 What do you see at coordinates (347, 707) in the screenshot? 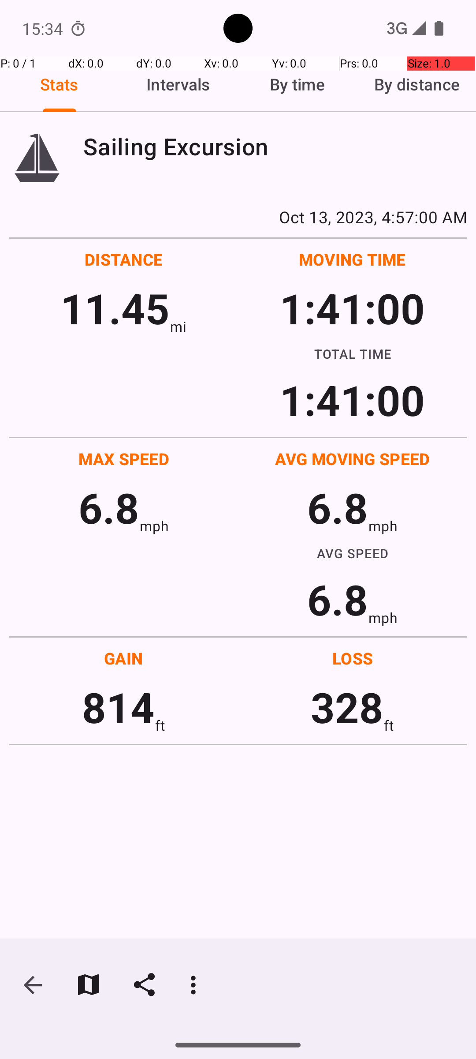
I see `328` at bounding box center [347, 707].